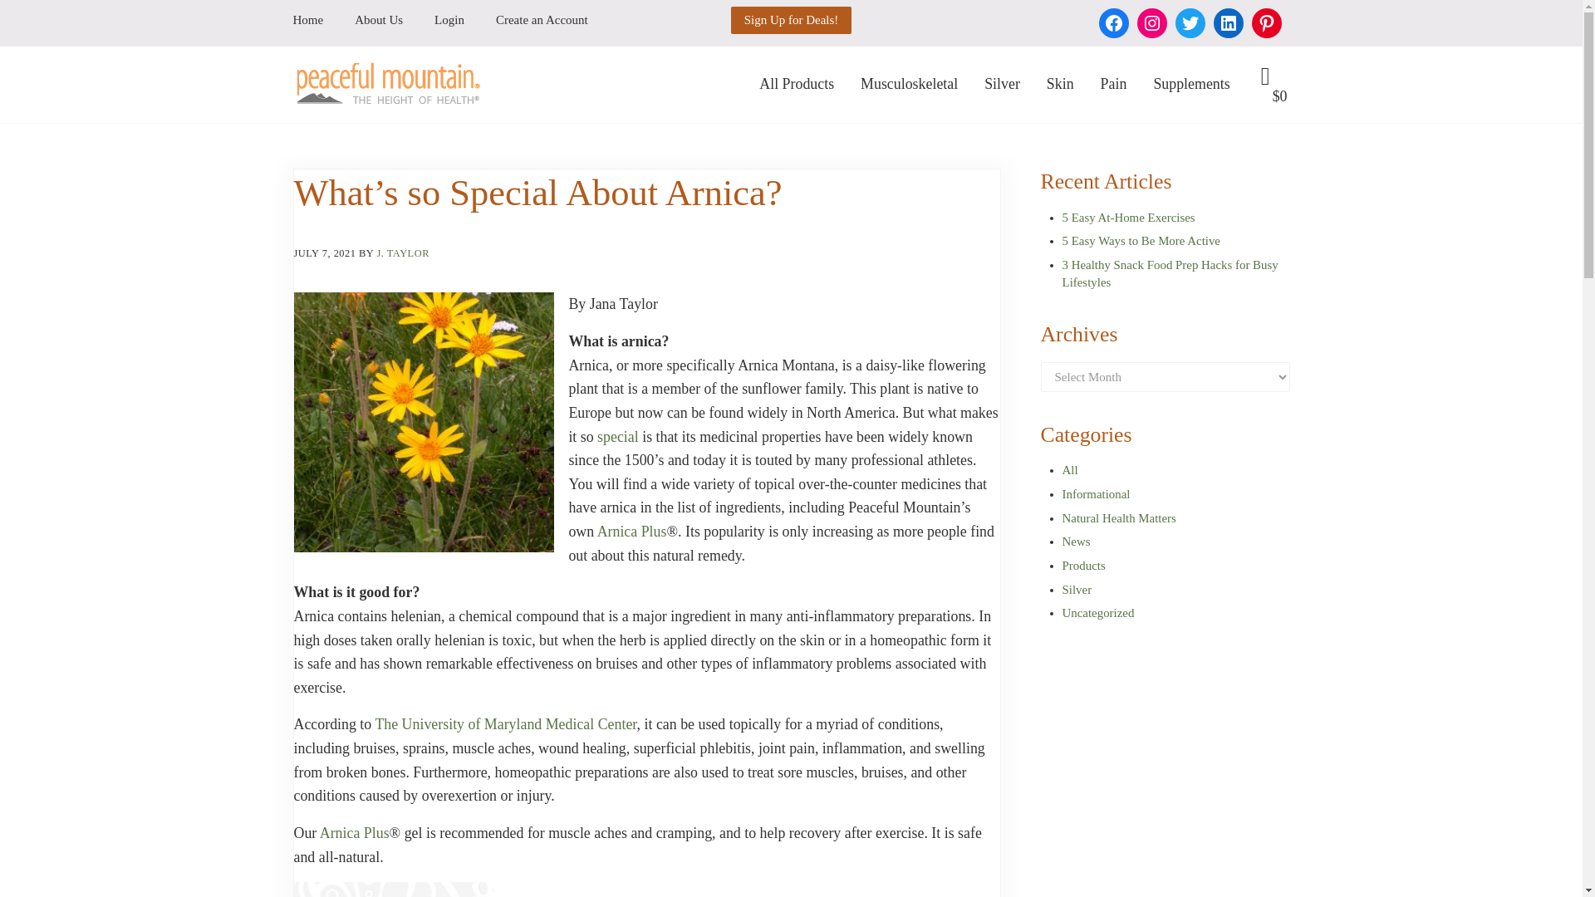  Describe the element at coordinates (314, 20) in the screenshot. I see `Home` at that location.